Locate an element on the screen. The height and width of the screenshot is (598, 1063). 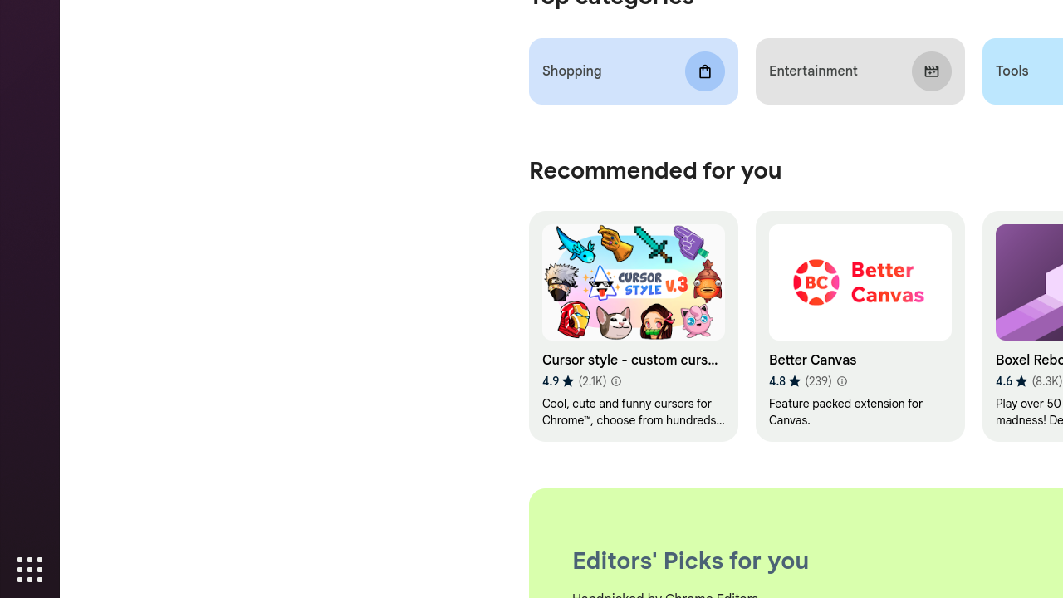
Learn more about results and reviews "Better Canvas" is located at coordinates (841, 382).